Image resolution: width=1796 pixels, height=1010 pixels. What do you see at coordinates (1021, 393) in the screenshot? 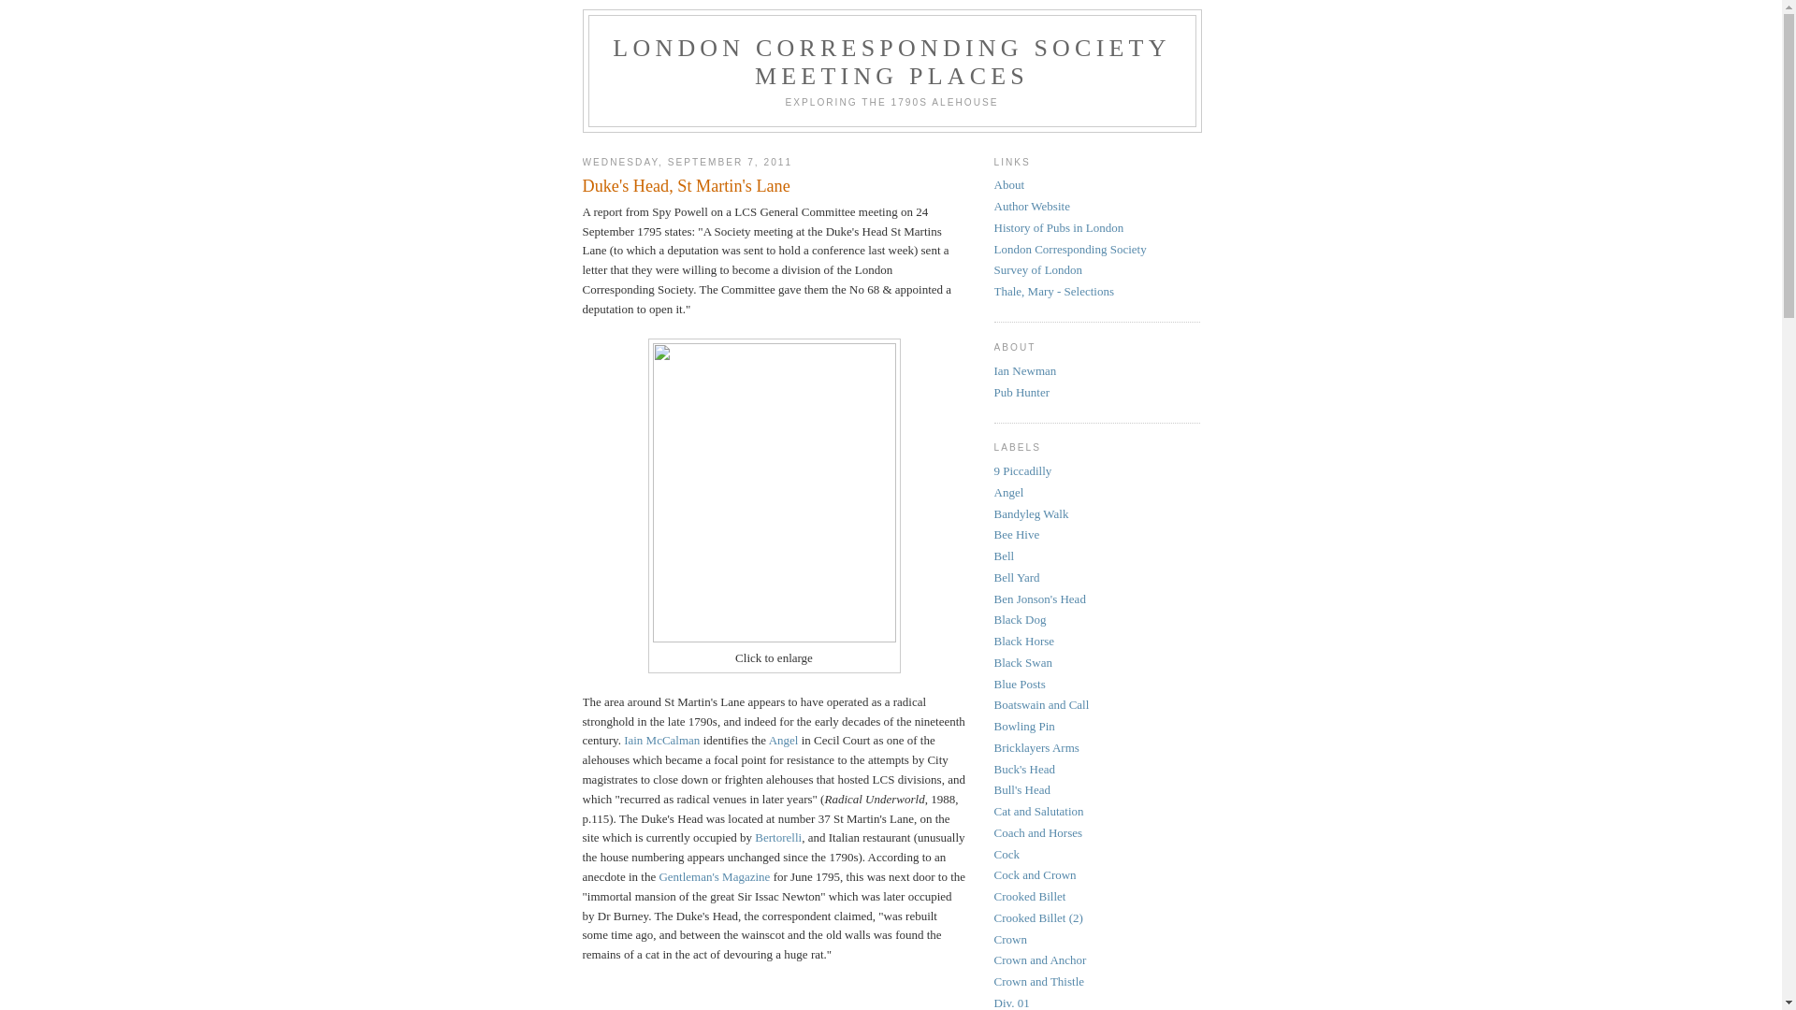
I see `Pub Hunter` at bounding box center [1021, 393].